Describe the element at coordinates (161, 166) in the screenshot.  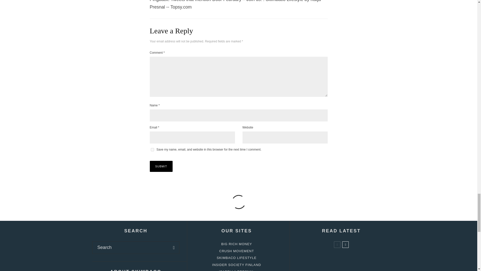
I see `Submit` at that location.